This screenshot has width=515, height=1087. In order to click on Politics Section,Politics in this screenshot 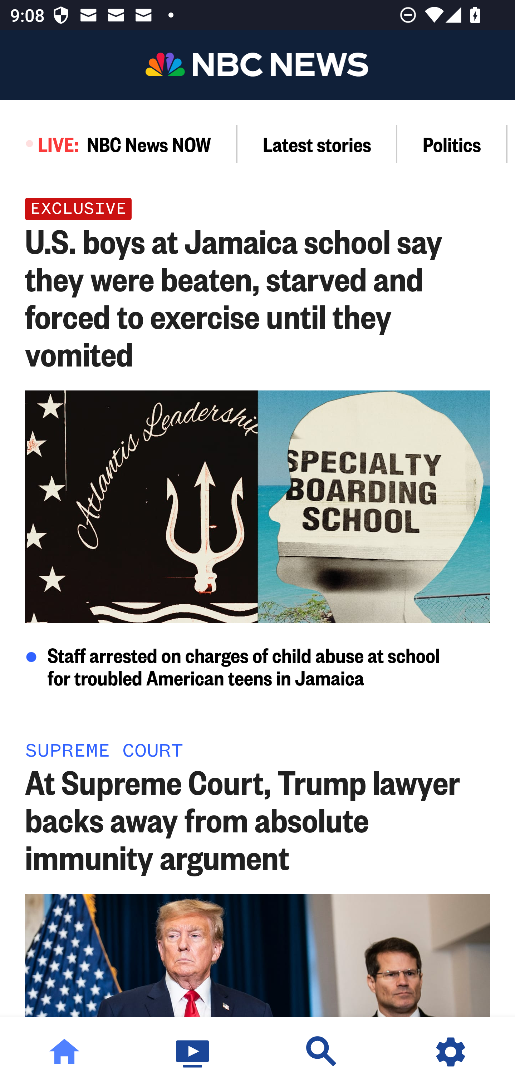, I will do `click(452, 144)`.